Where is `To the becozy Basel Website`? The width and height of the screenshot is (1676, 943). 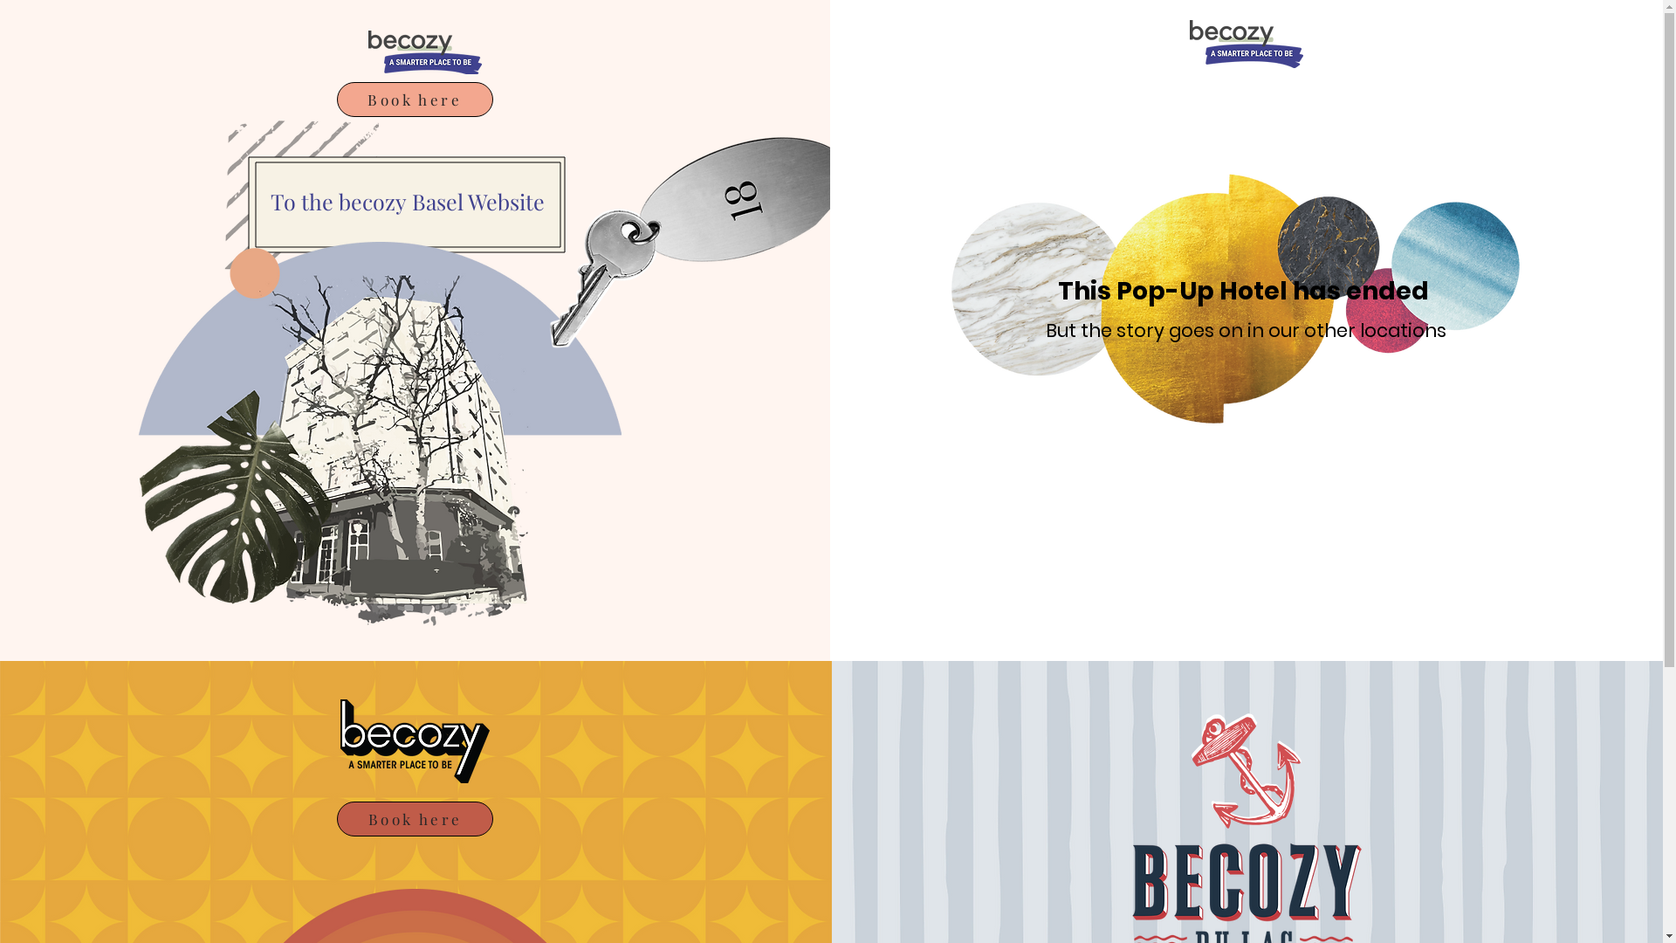
To the becozy Basel Website is located at coordinates (408, 203).